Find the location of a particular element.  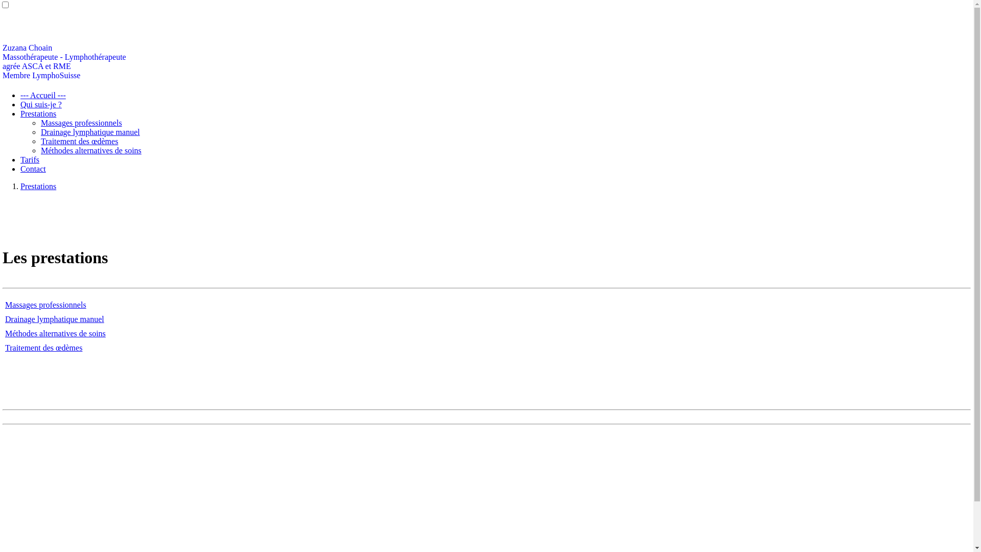

--- Accueil --- is located at coordinates (43, 95).